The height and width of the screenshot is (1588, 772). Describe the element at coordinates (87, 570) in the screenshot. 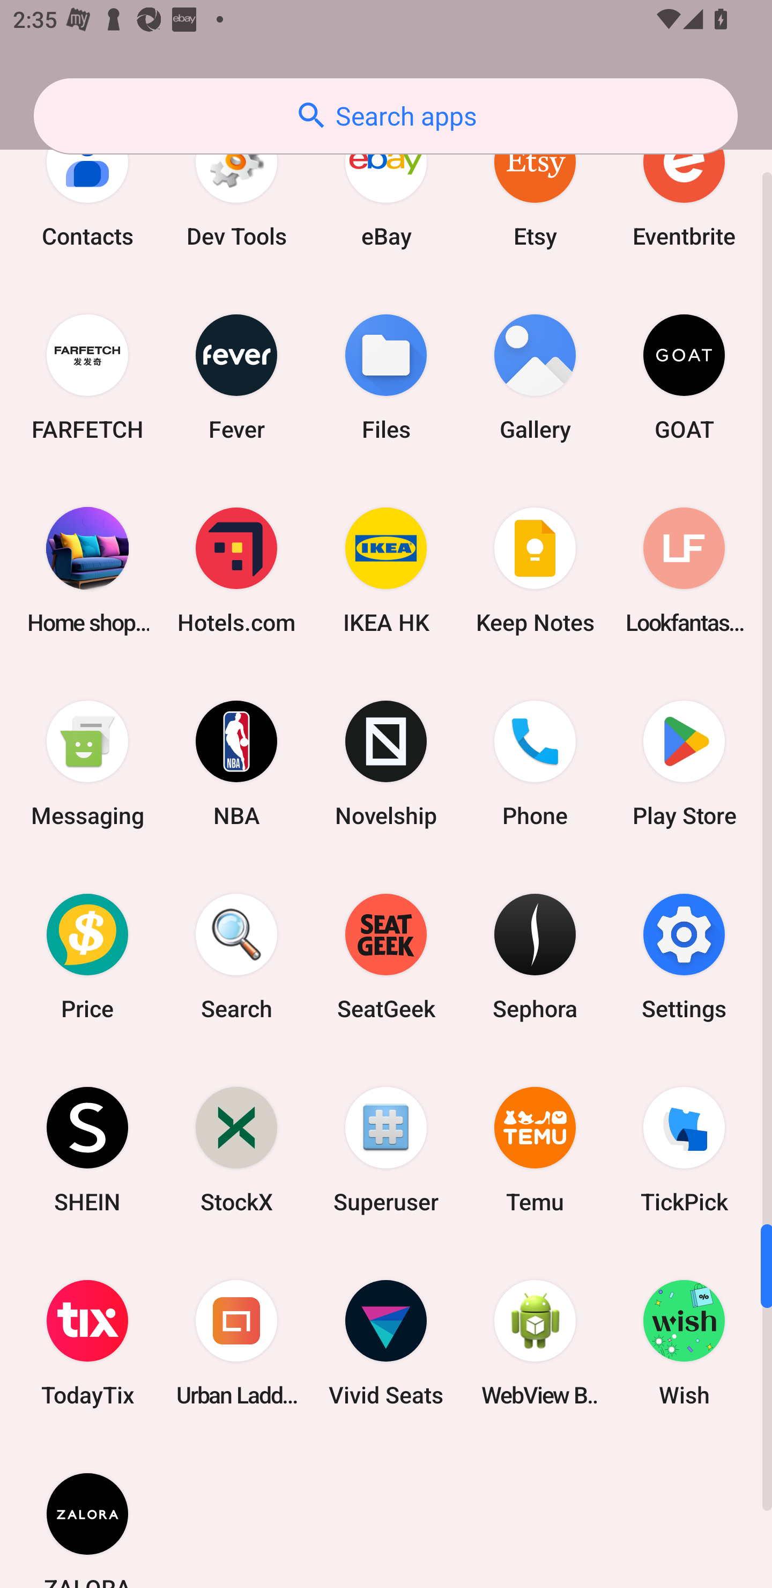

I see `Home shopping` at that location.